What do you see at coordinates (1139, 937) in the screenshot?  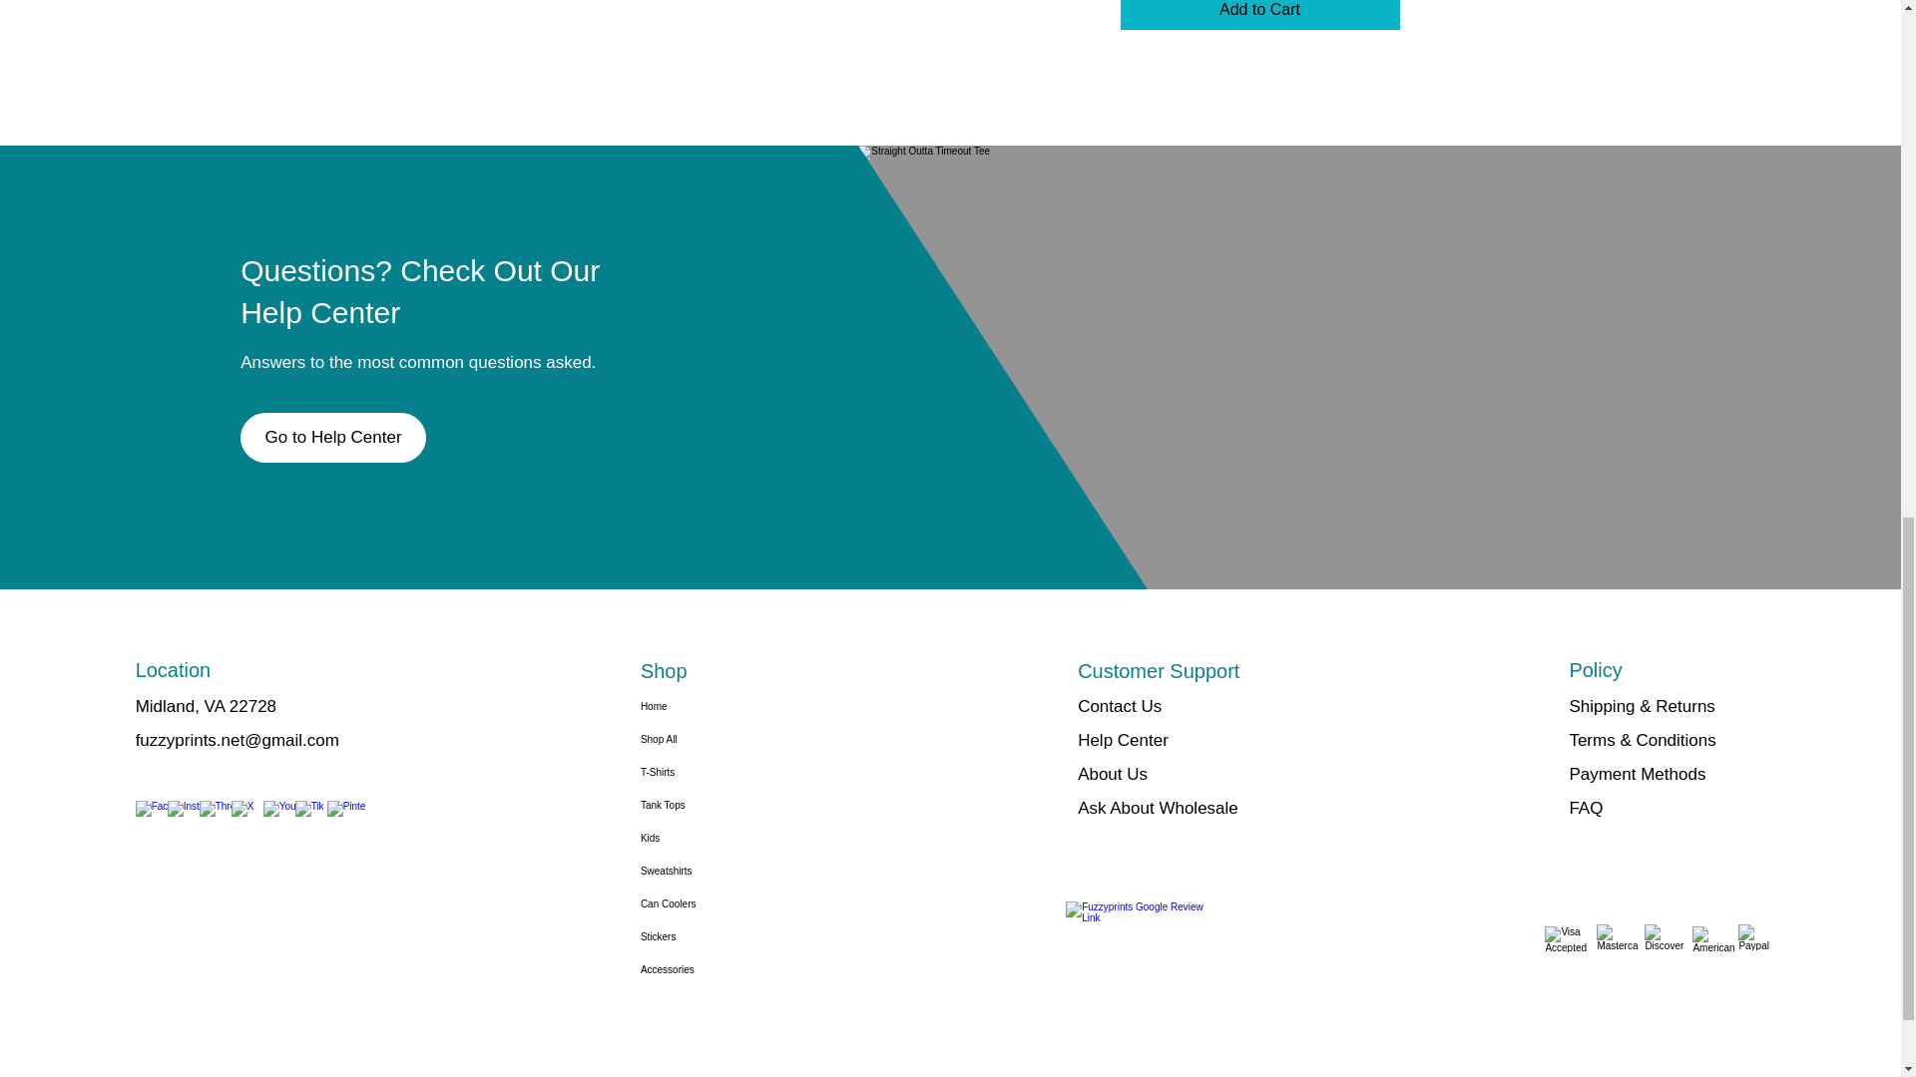 I see `GoogleReview.png` at bounding box center [1139, 937].